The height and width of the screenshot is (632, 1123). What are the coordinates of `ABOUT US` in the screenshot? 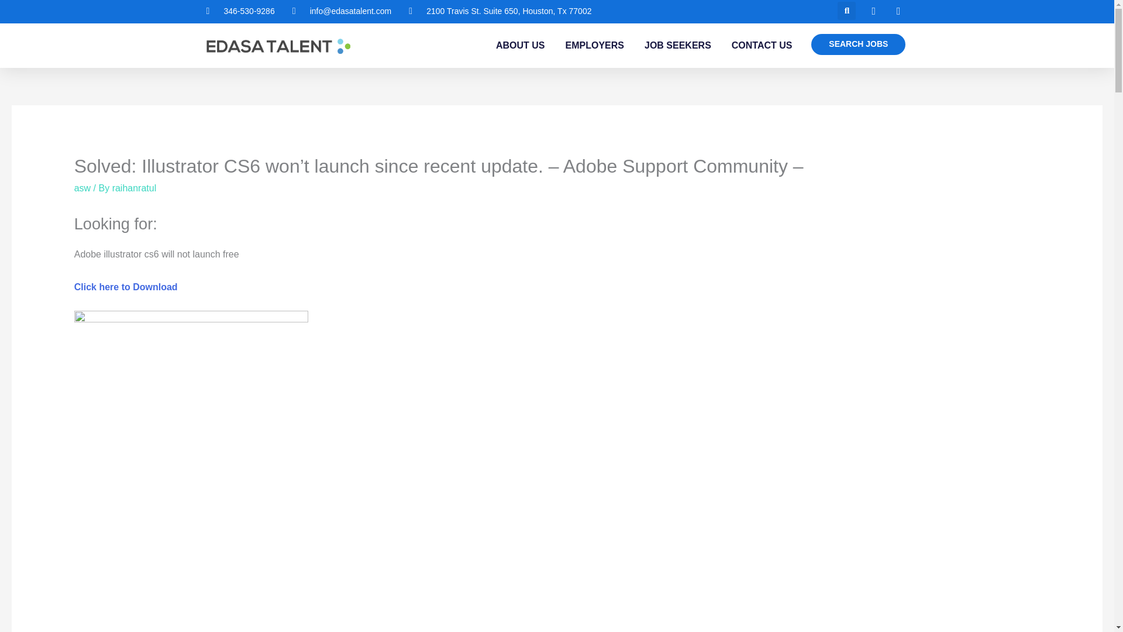 It's located at (521, 46).